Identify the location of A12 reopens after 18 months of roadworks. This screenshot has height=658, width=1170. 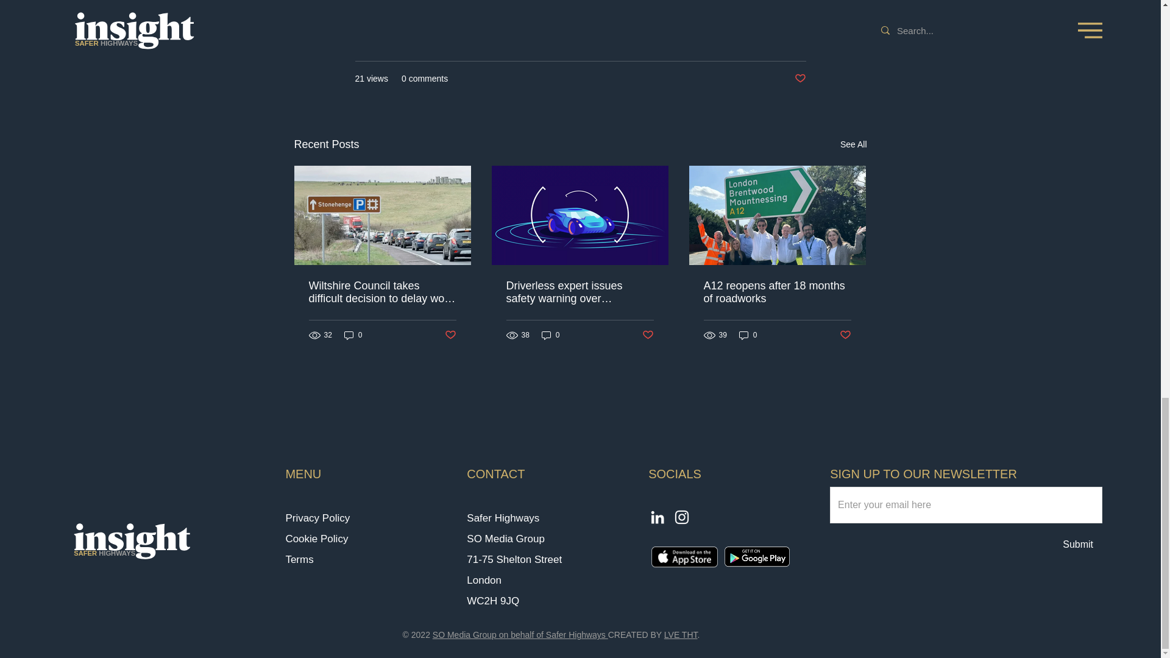
(776, 292).